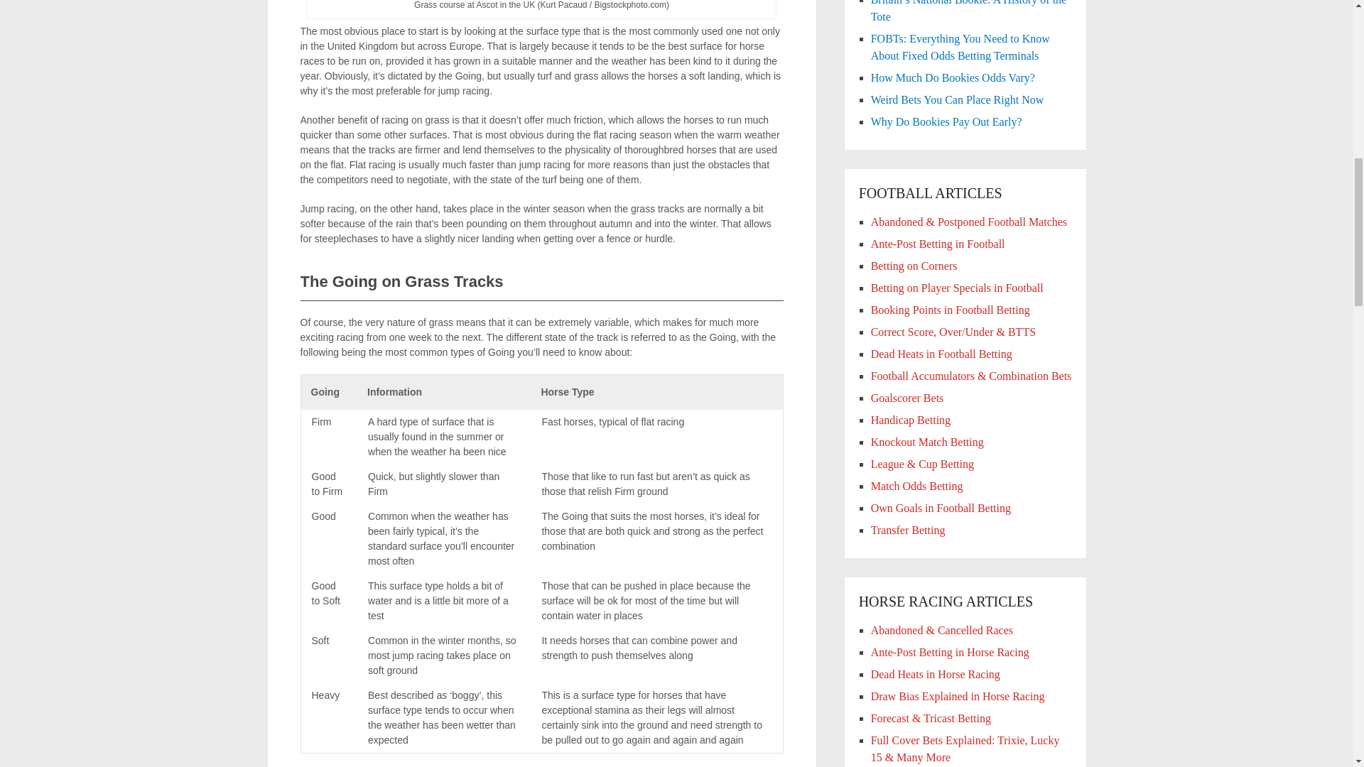 The image size is (1364, 767). I want to click on How Much Do Bookies Odds Vary?, so click(953, 77).